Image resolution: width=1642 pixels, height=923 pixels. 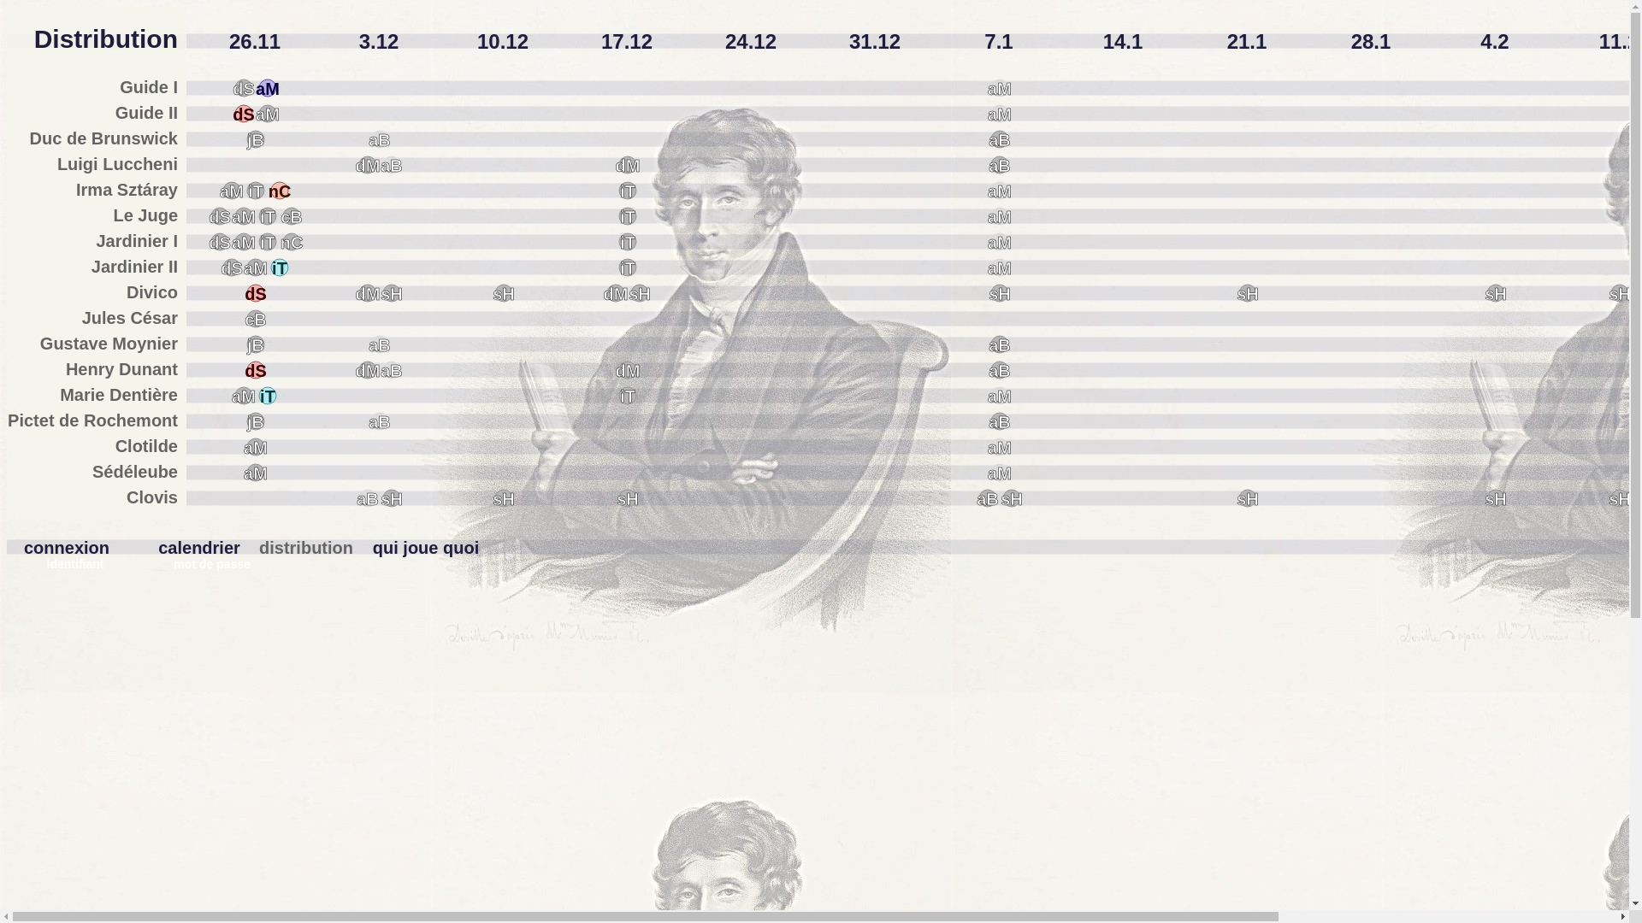 I want to click on xF, so click(x=982, y=636).